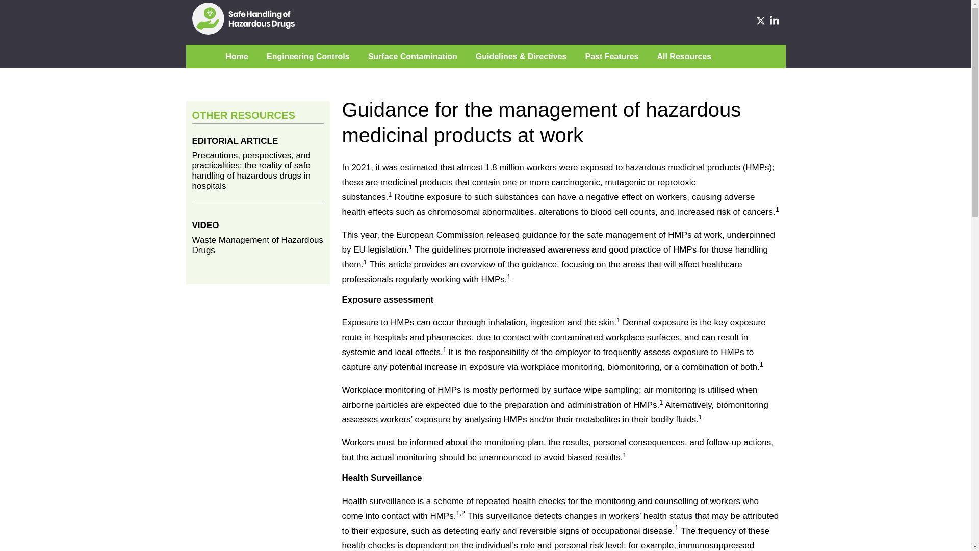  I want to click on Waste Management of Hazardous Drugs, so click(257, 249).